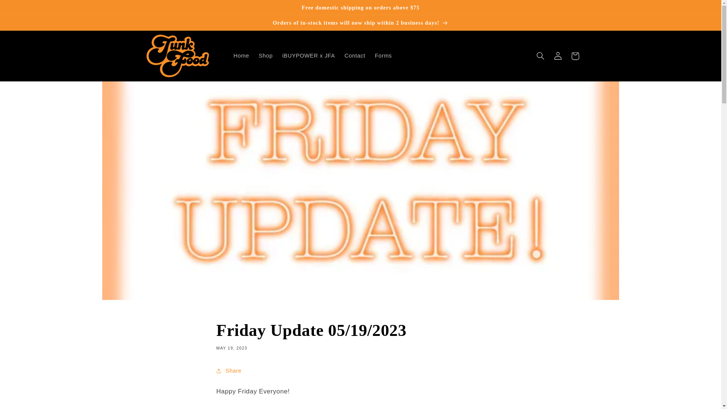 Image resolution: width=727 pixels, height=409 pixels. I want to click on Log in, so click(557, 56).